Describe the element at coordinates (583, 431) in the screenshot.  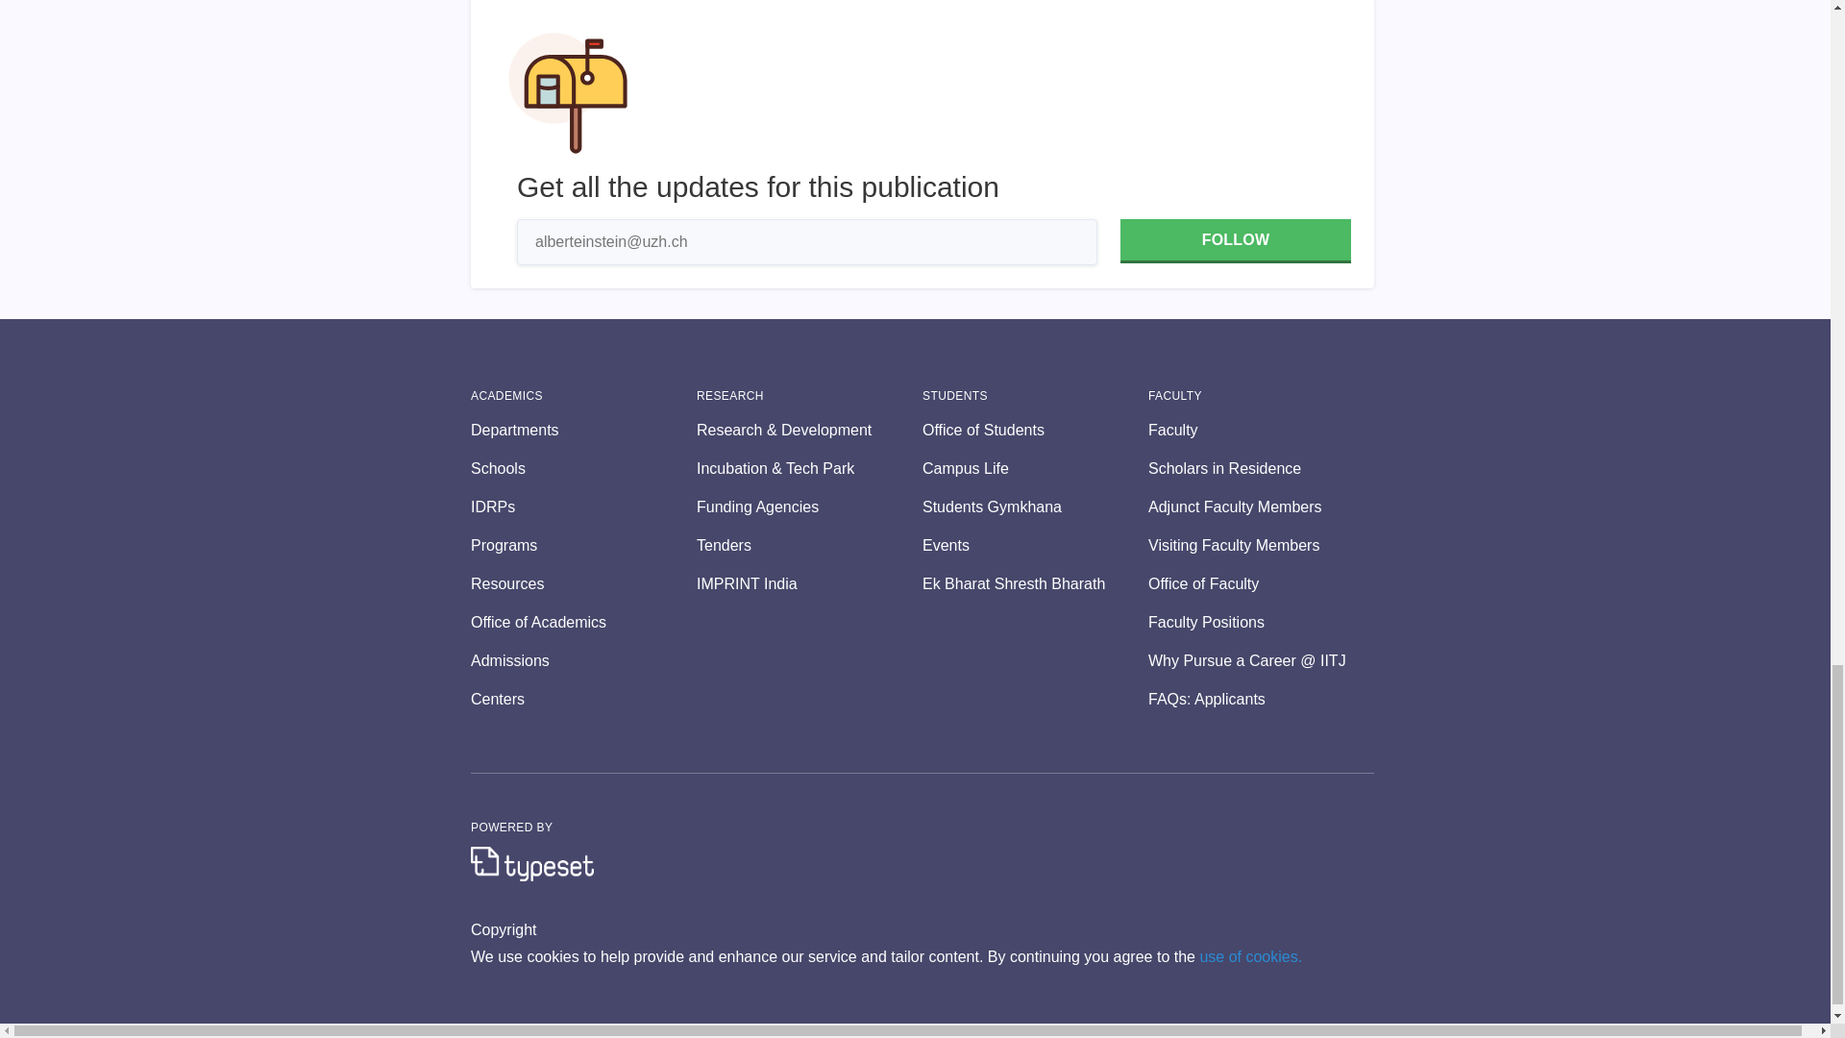
I see `Departments` at that location.